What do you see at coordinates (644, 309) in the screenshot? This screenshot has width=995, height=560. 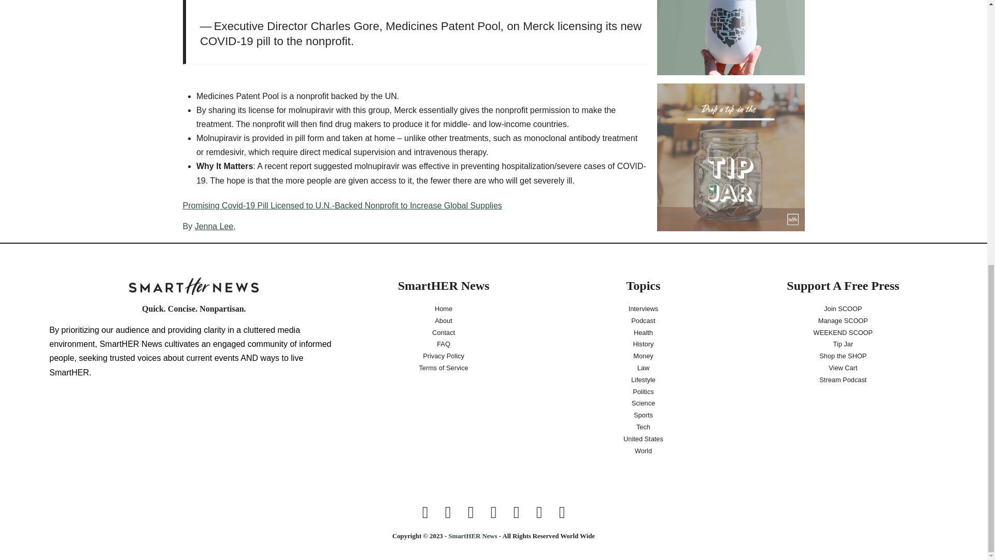 I see `Interviews` at bounding box center [644, 309].